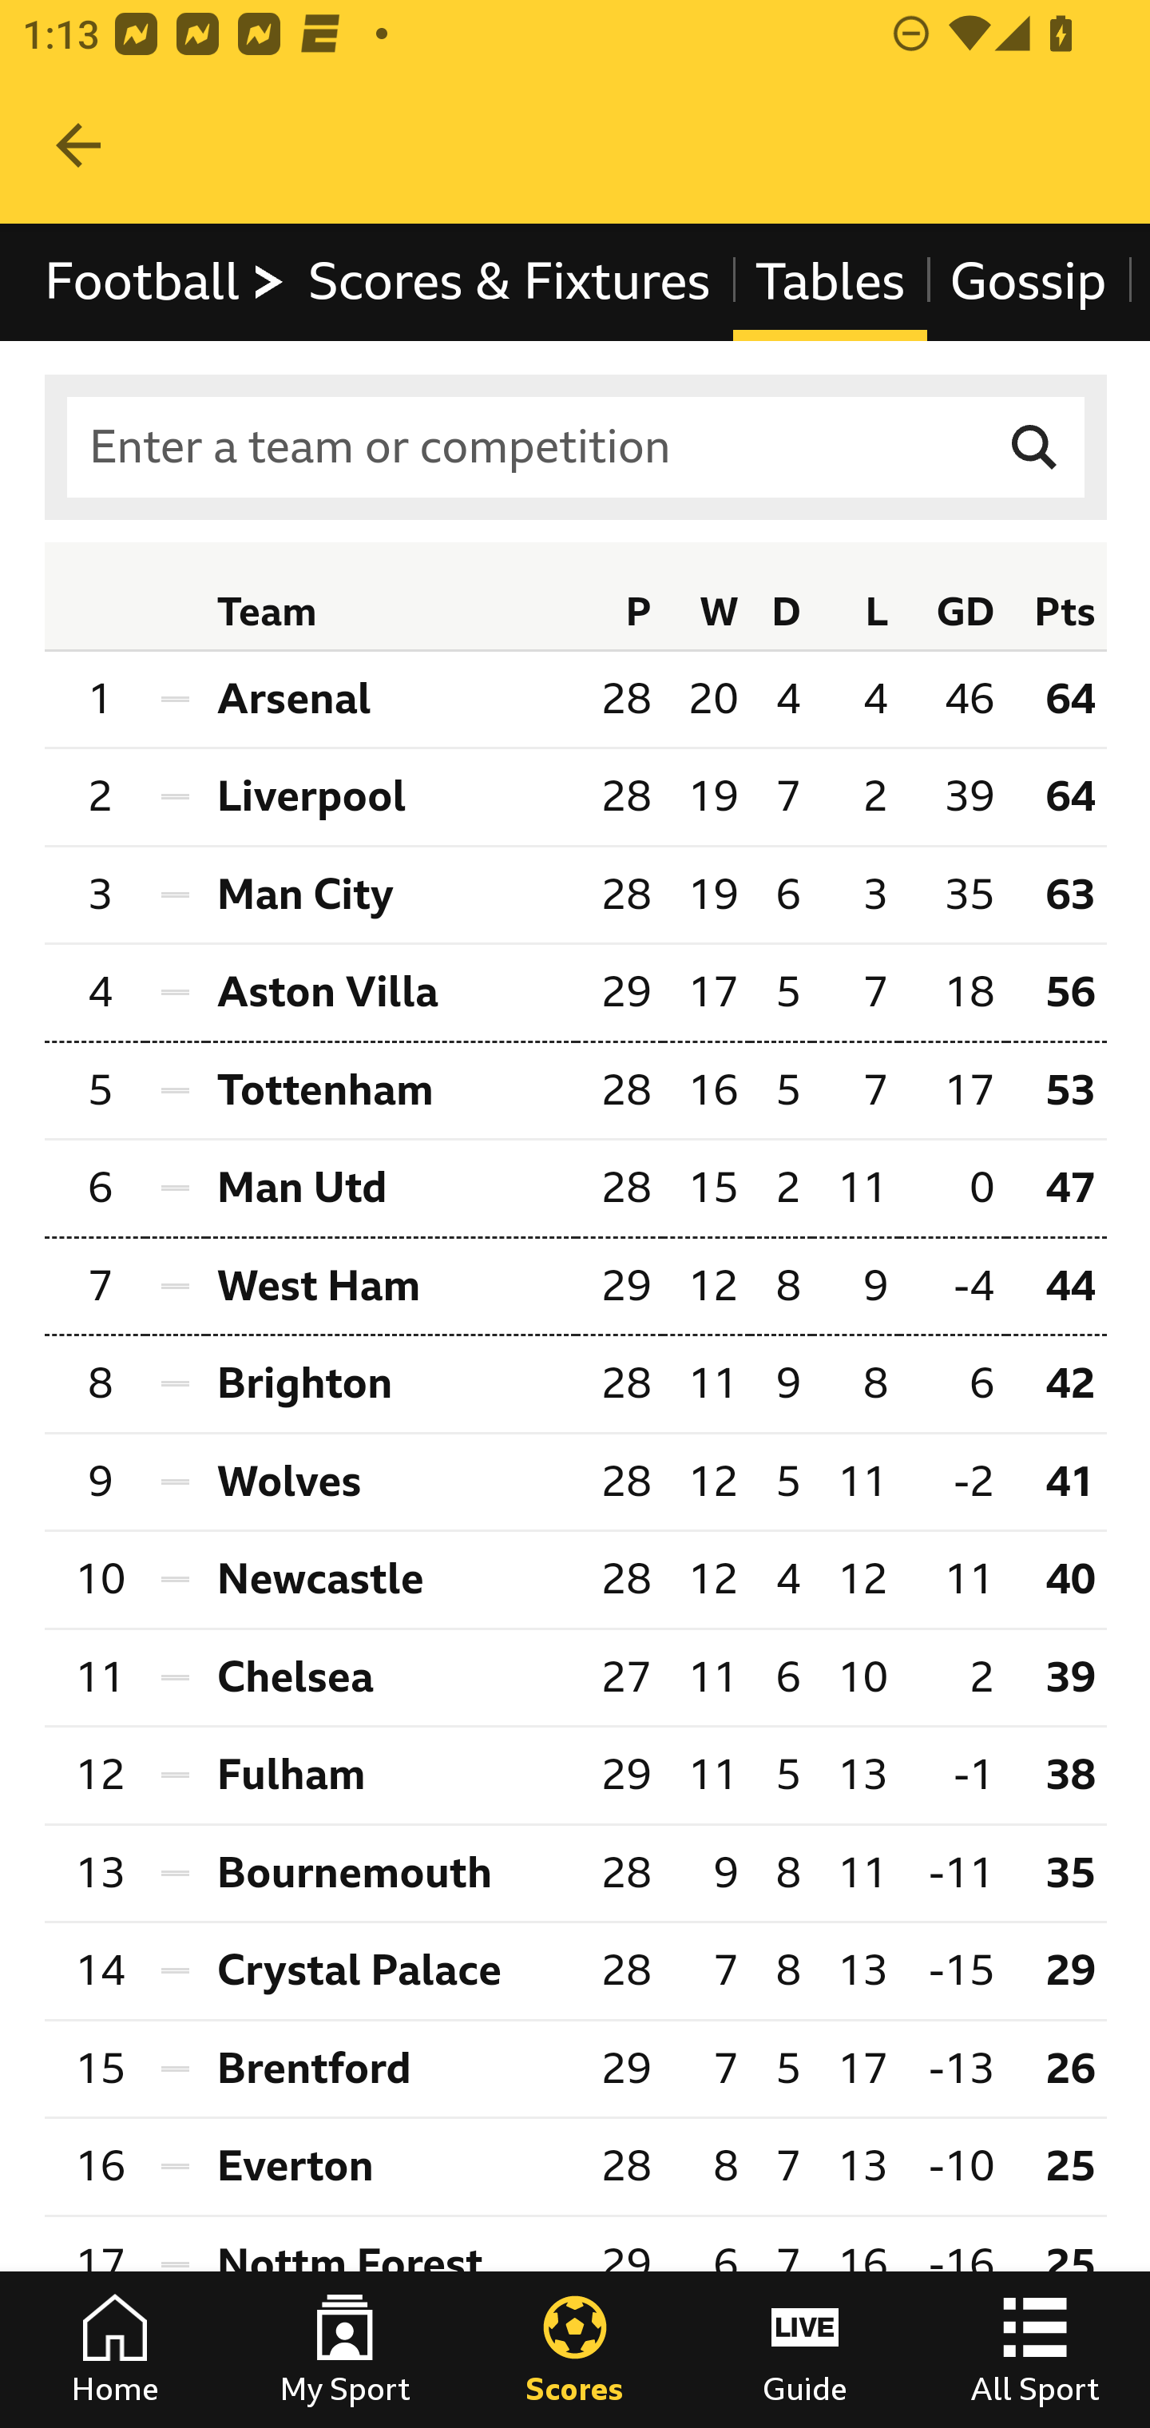 The image size is (1150, 2428). What do you see at coordinates (391, 797) in the screenshot?
I see `Liverpool` at bounding box center [391, 797].